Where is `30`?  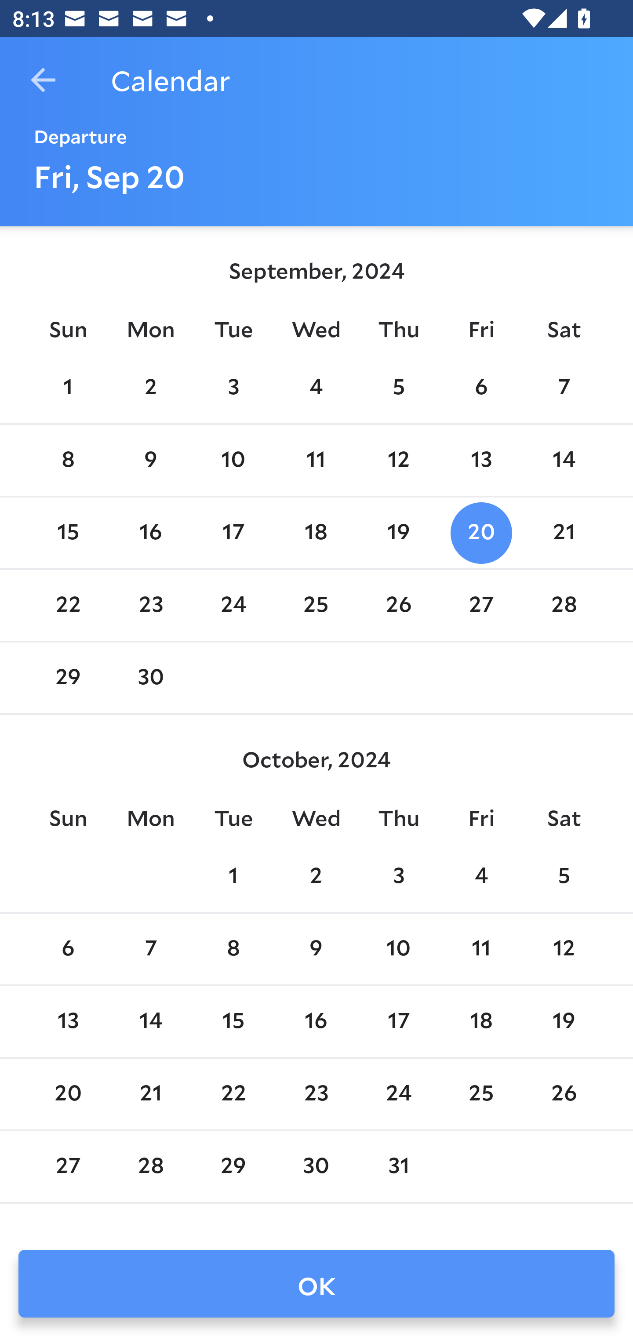
30 is located at coordinates (151, 679).